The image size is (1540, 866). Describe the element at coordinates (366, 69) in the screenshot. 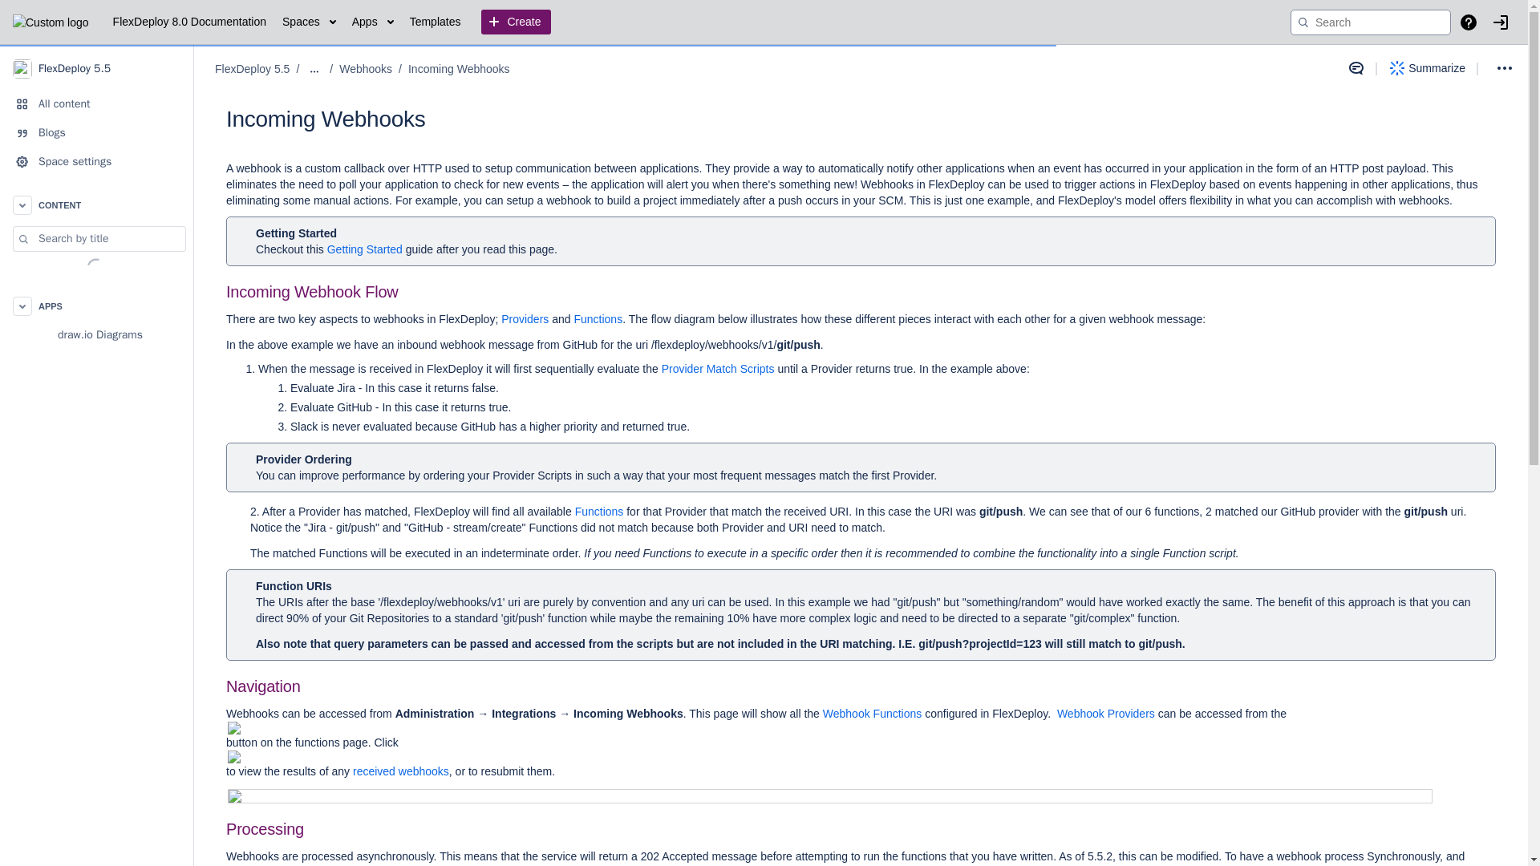

I see `Webhooks` at that location.